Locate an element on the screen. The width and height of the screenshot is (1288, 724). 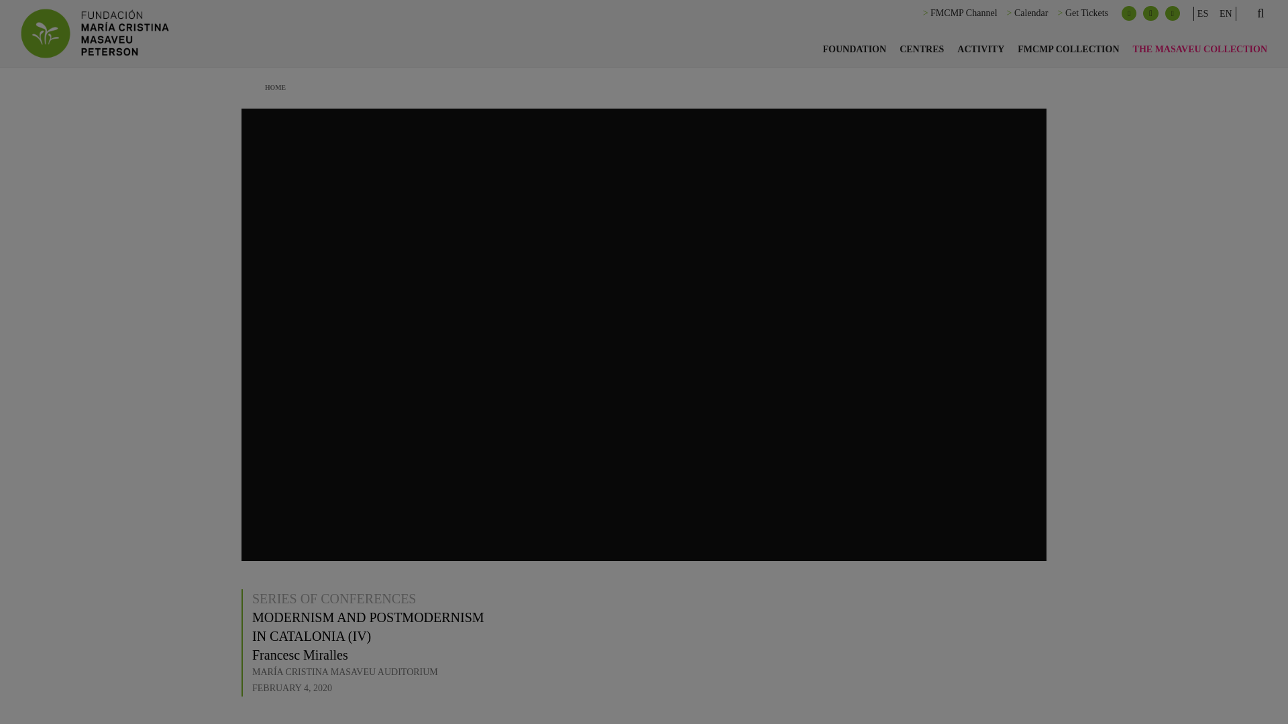
Facebook is located at coordinates (1128, 13).